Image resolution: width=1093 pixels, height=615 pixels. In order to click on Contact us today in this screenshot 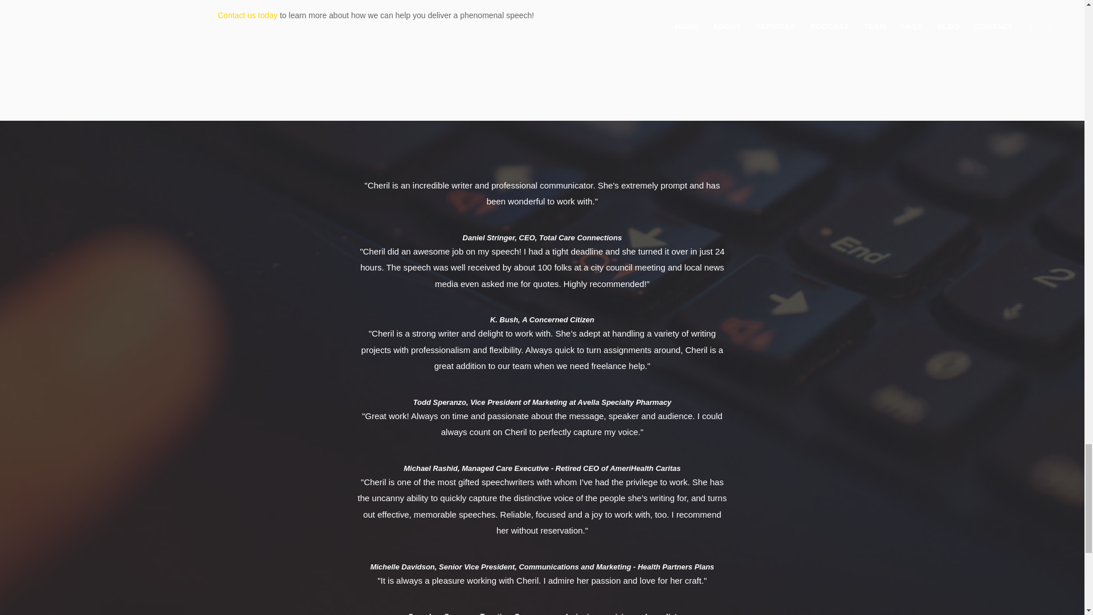, I will do `click(247, 15)`.